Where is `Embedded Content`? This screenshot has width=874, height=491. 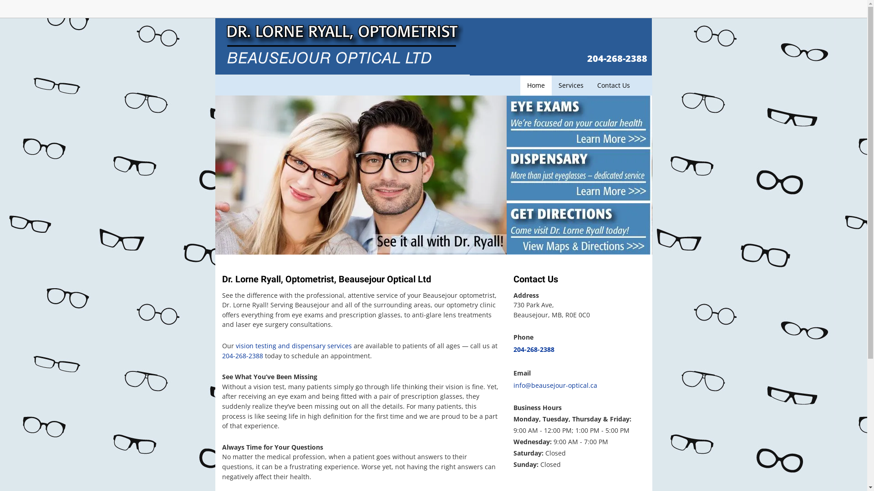 Embedded Content is located at coordinates (561, 11).